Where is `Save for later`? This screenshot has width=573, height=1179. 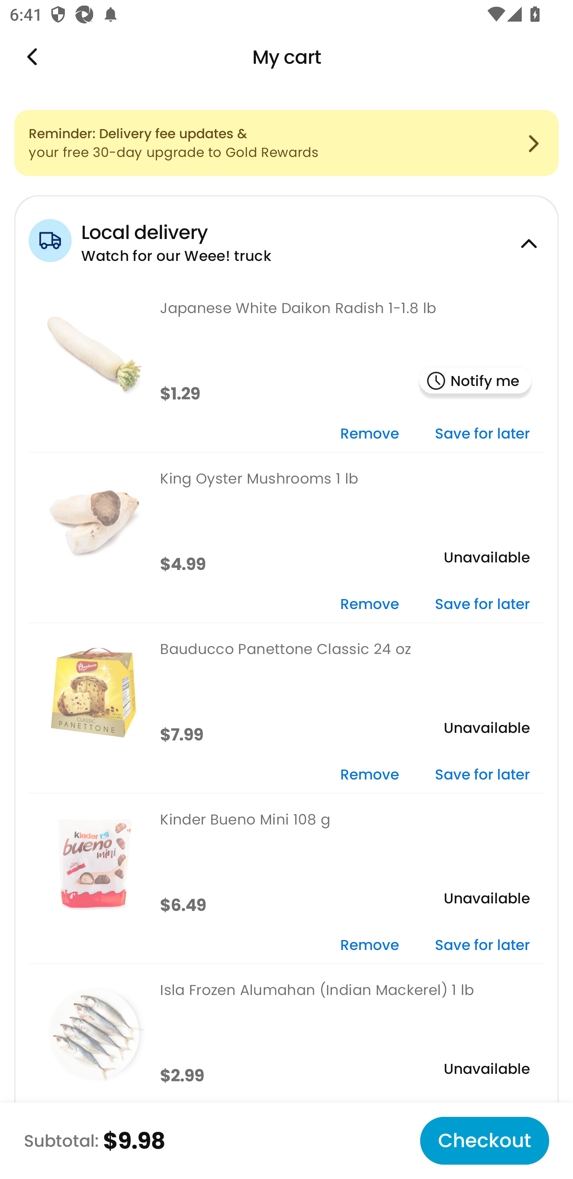
Save for later is located at coordinates (482, 946).